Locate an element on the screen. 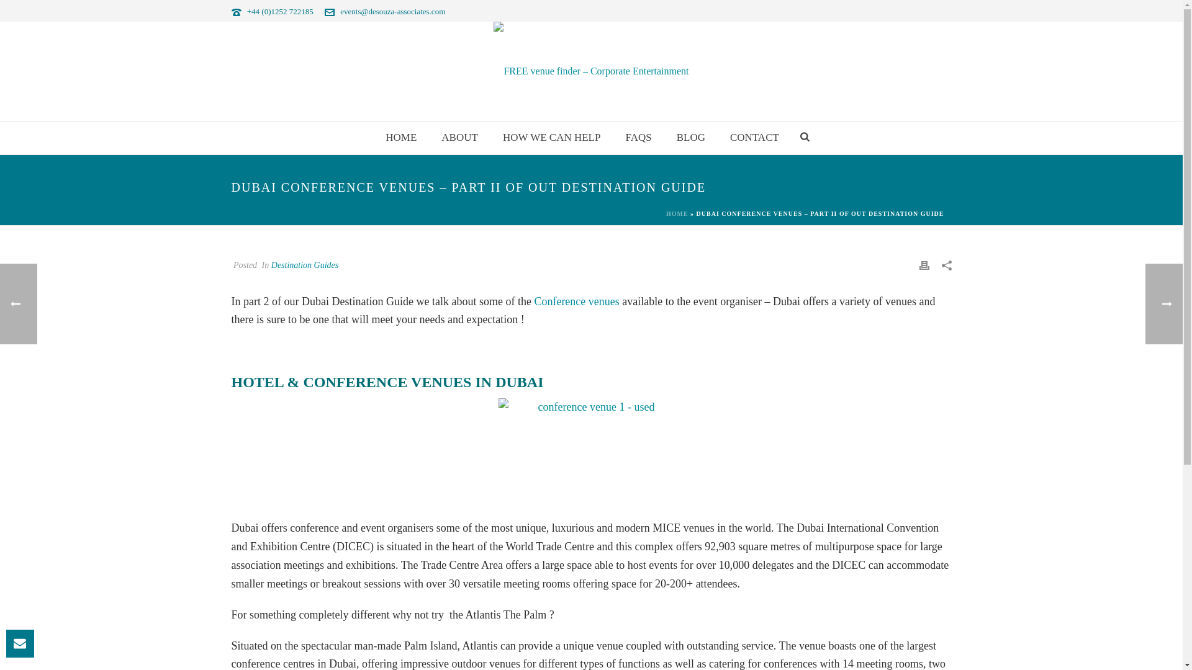 The width and height of the screenshot is (1192, 670). Print is located at coordinates (924, 264).